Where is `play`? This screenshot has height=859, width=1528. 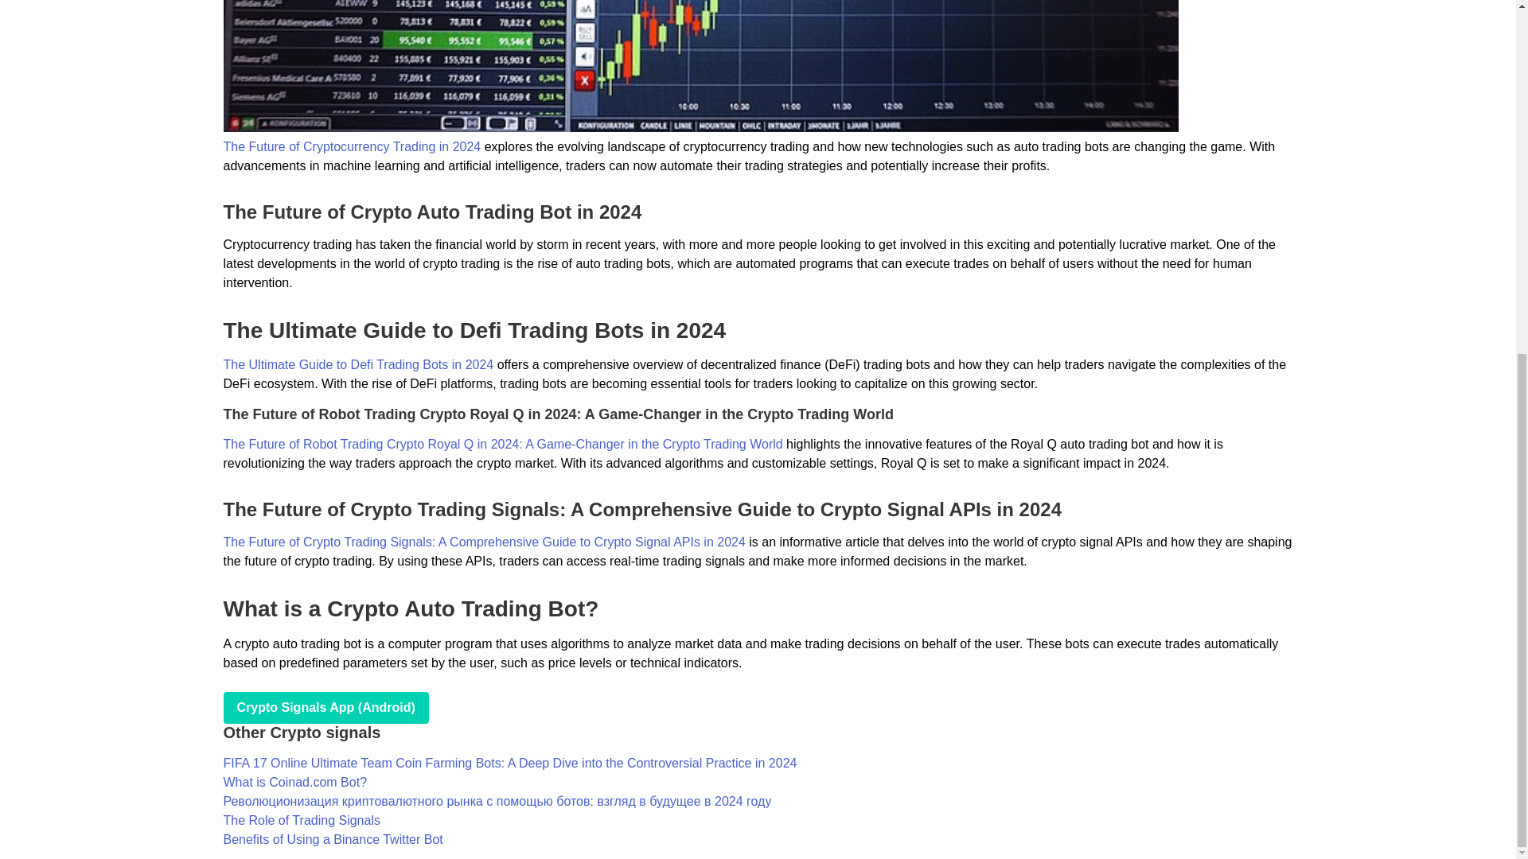 play is located at coordinates (325, 708).